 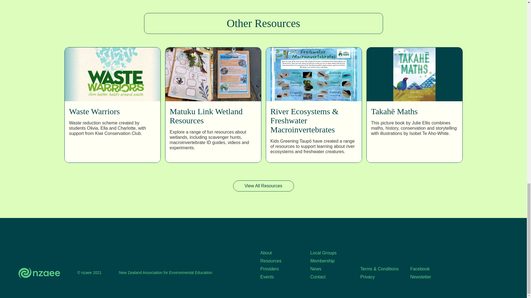 I want to click on About, so click(x=279, y=253).